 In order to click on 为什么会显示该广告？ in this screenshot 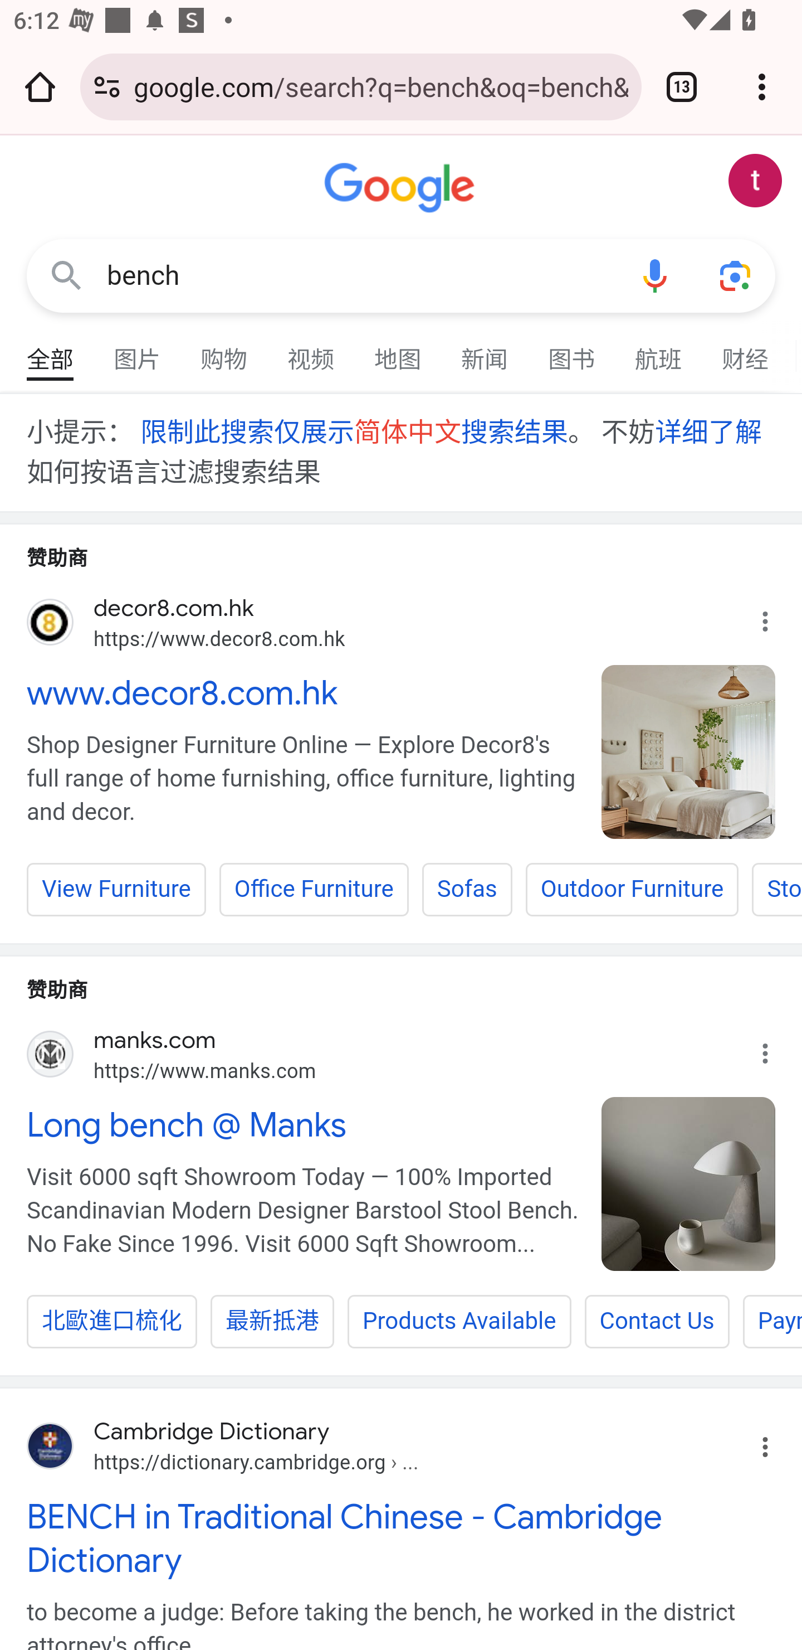, I will do `click(776, 1048)`.